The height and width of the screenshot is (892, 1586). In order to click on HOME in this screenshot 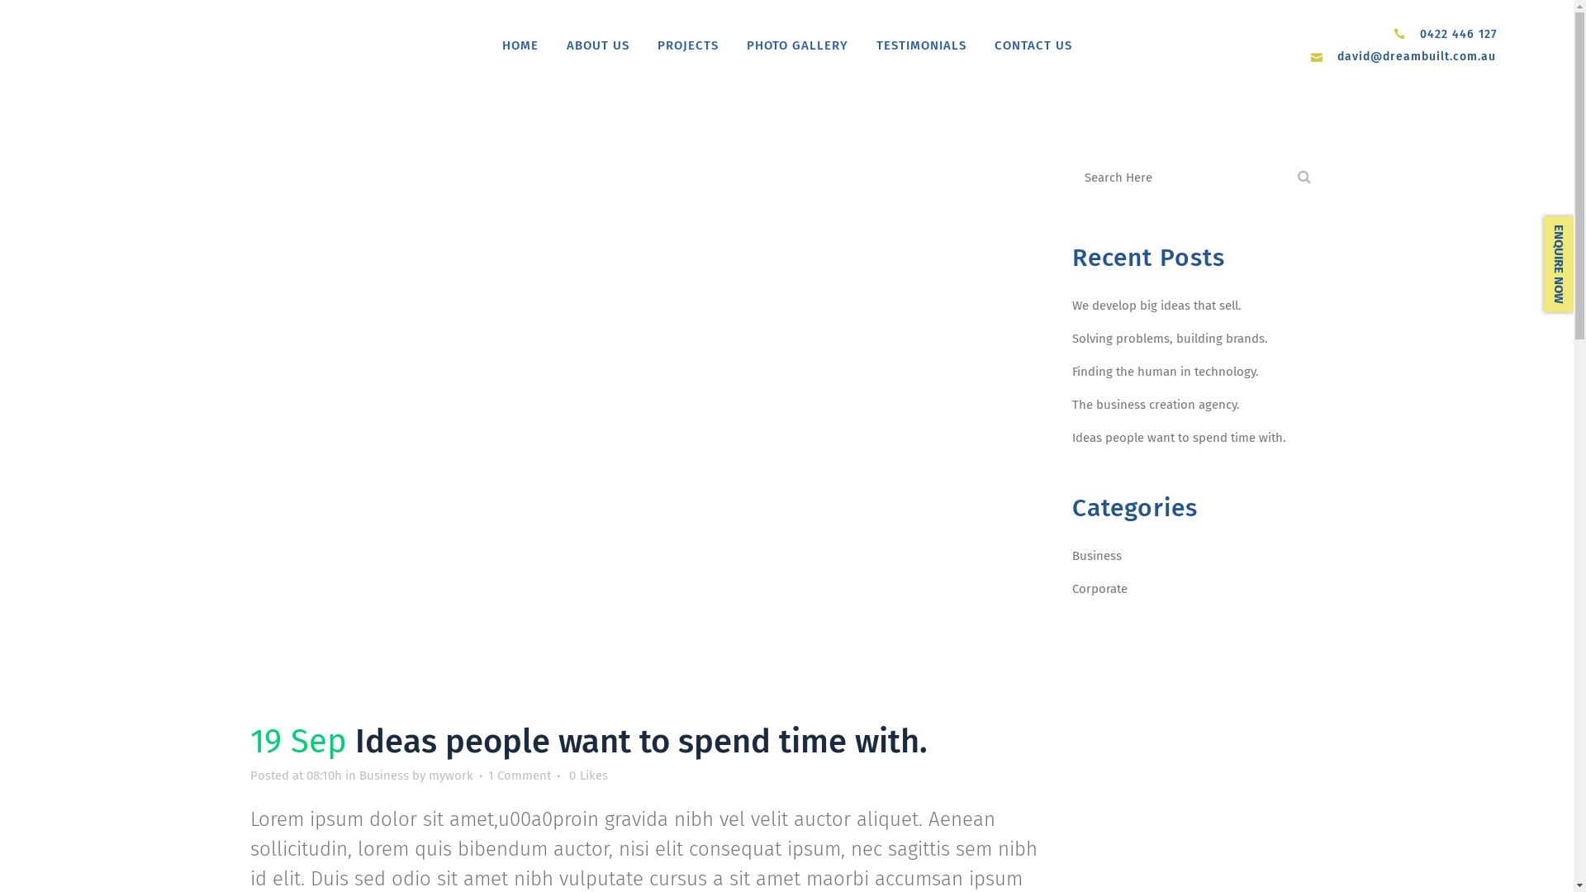, I will do `click(520, 45)`.